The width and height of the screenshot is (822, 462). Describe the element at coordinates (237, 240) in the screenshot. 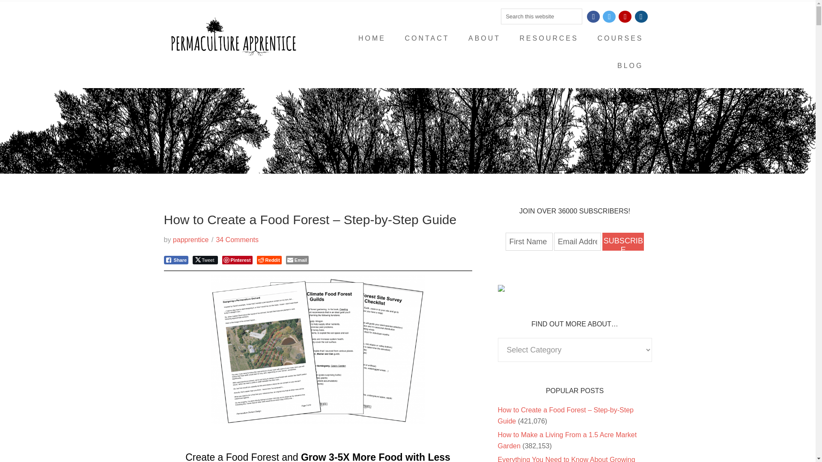

I see `34 Comments` at that location.